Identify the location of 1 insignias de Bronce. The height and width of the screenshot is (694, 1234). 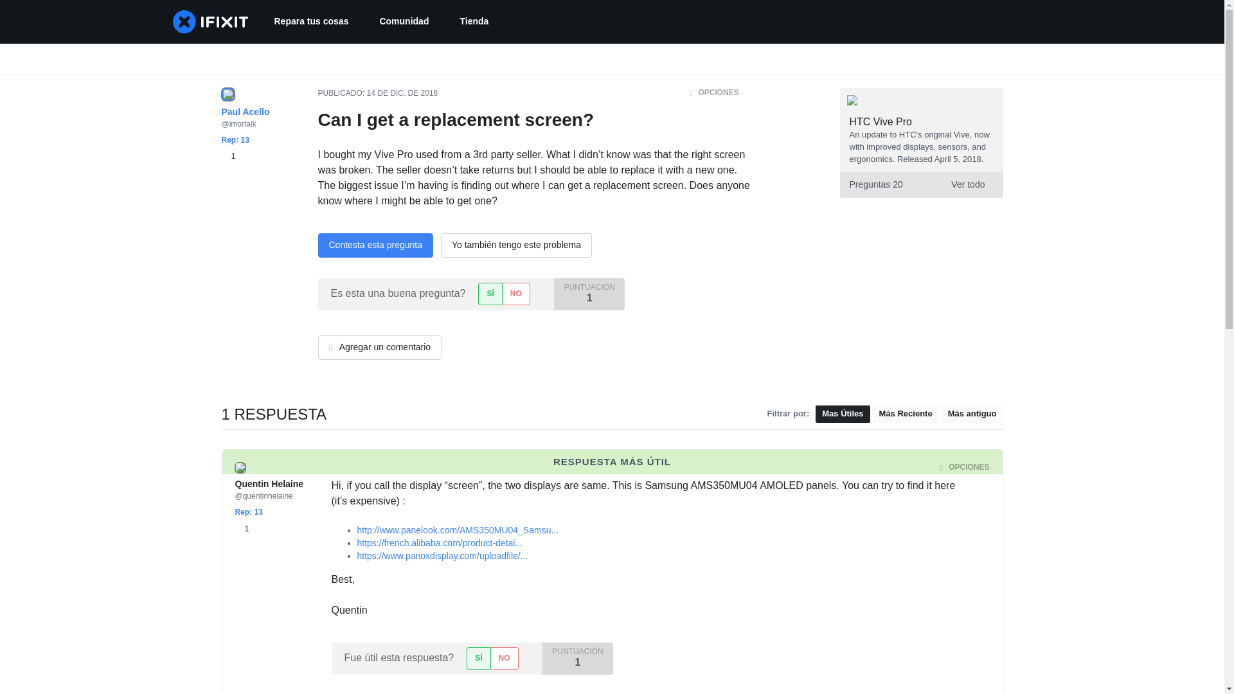
(881, 121).